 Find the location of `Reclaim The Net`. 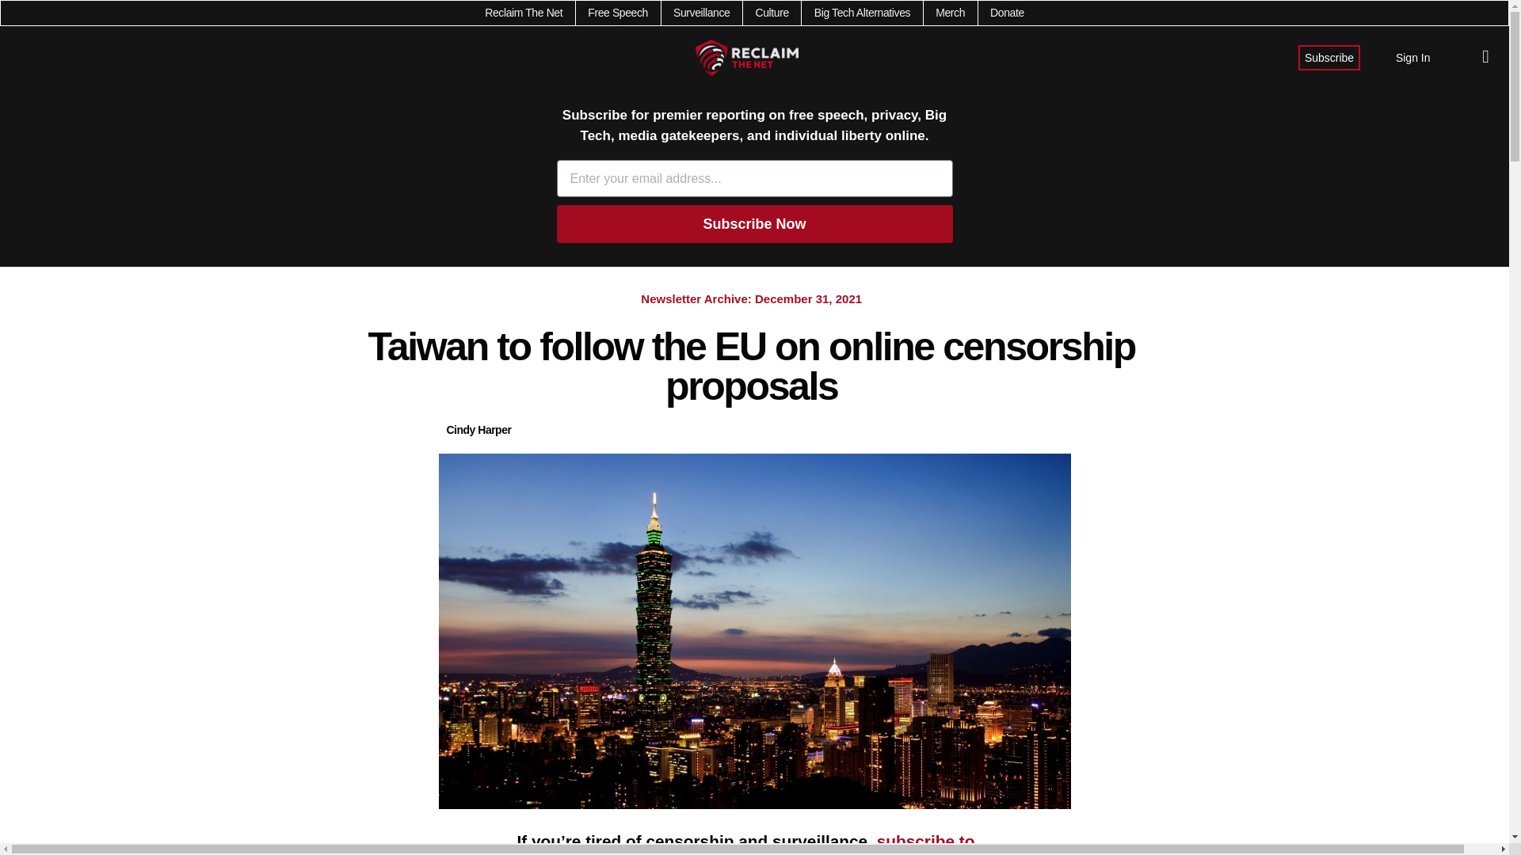

Reclaim The Net is located at coordinates (524, 13).